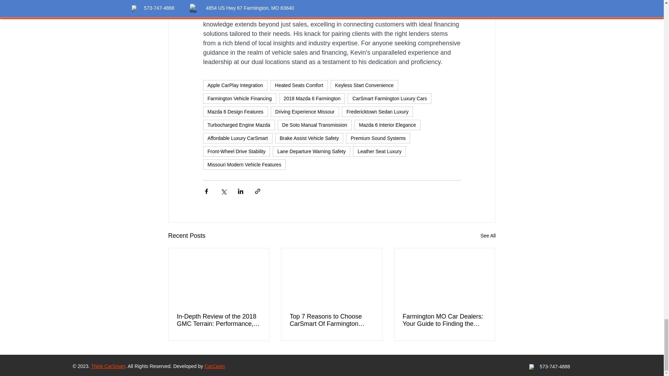  What do you see at coordinates (309, 138) in the screenshot?
I see `Brake Assist Vehicle Safety` at bounding box center [309, 138].